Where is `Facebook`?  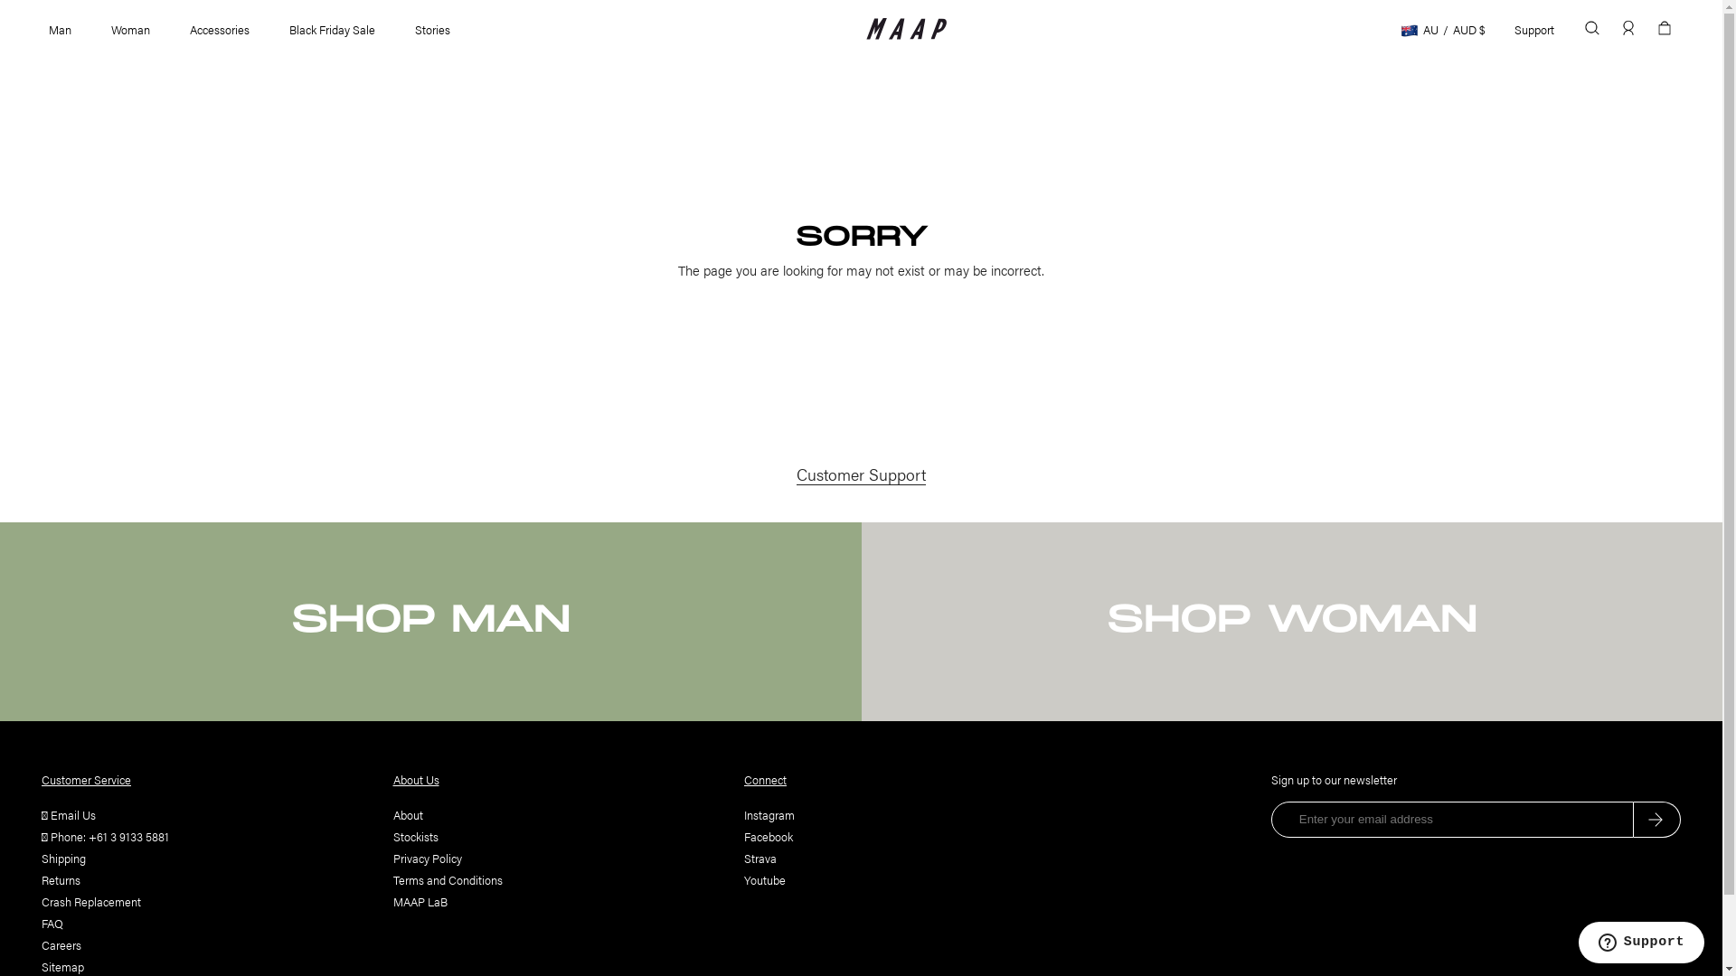
Facebook is located at coordinates (769, 837).